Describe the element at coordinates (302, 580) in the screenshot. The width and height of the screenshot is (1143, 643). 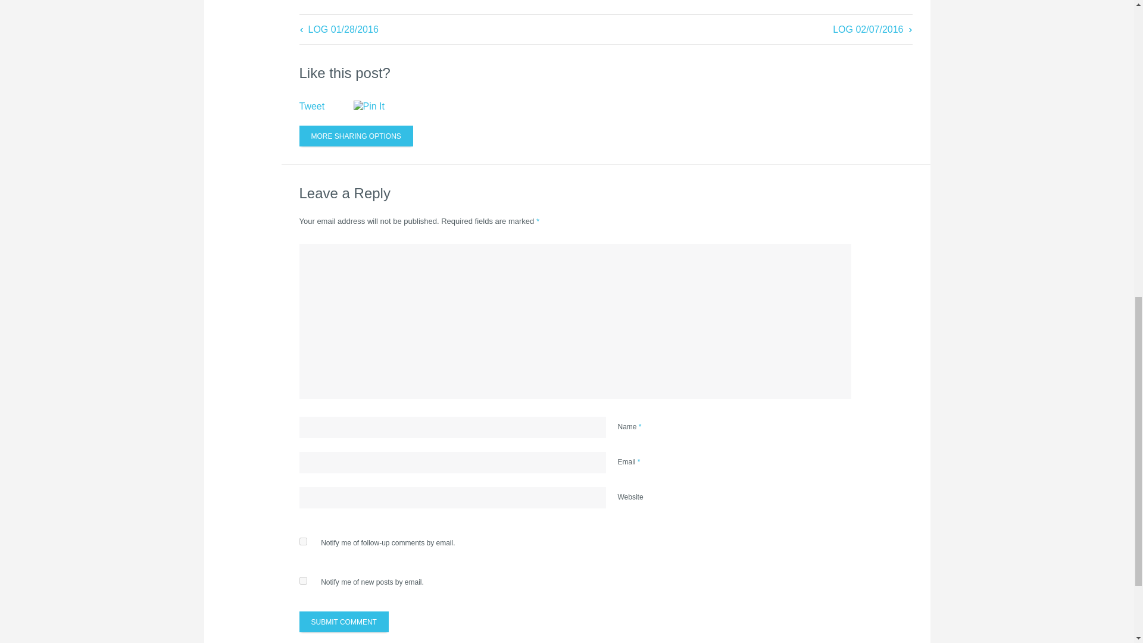
I see `subscribe` at that location.